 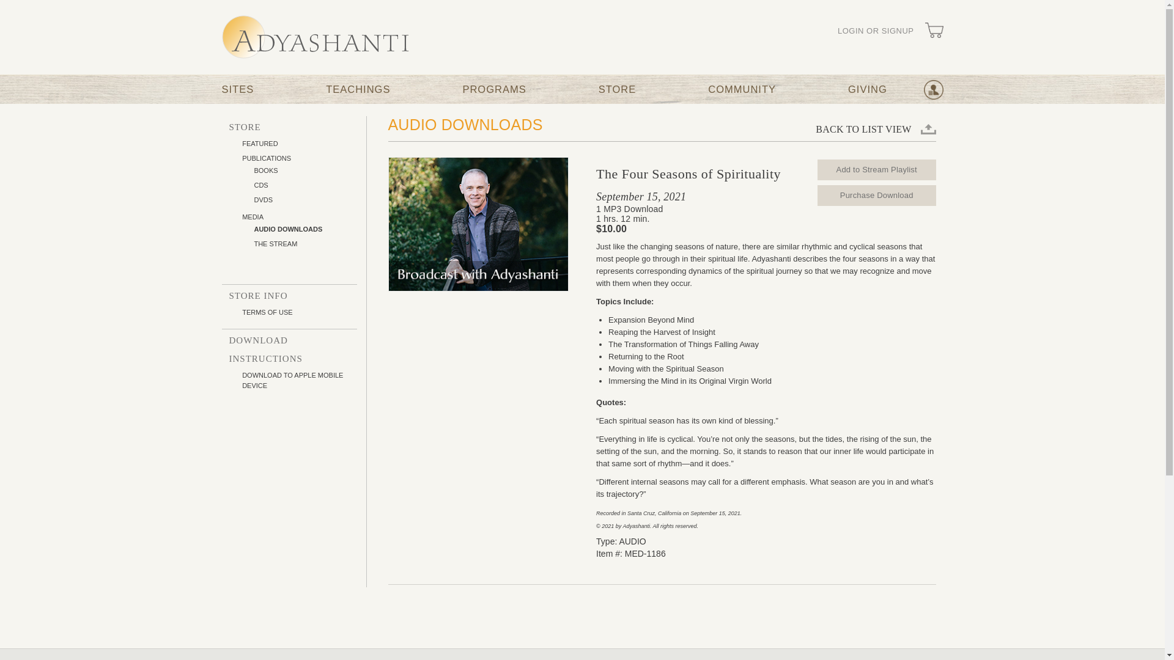 What do you see at coordinates (932, 89) in the screenshot?
I see `My List` at bounding box center [932, 89].